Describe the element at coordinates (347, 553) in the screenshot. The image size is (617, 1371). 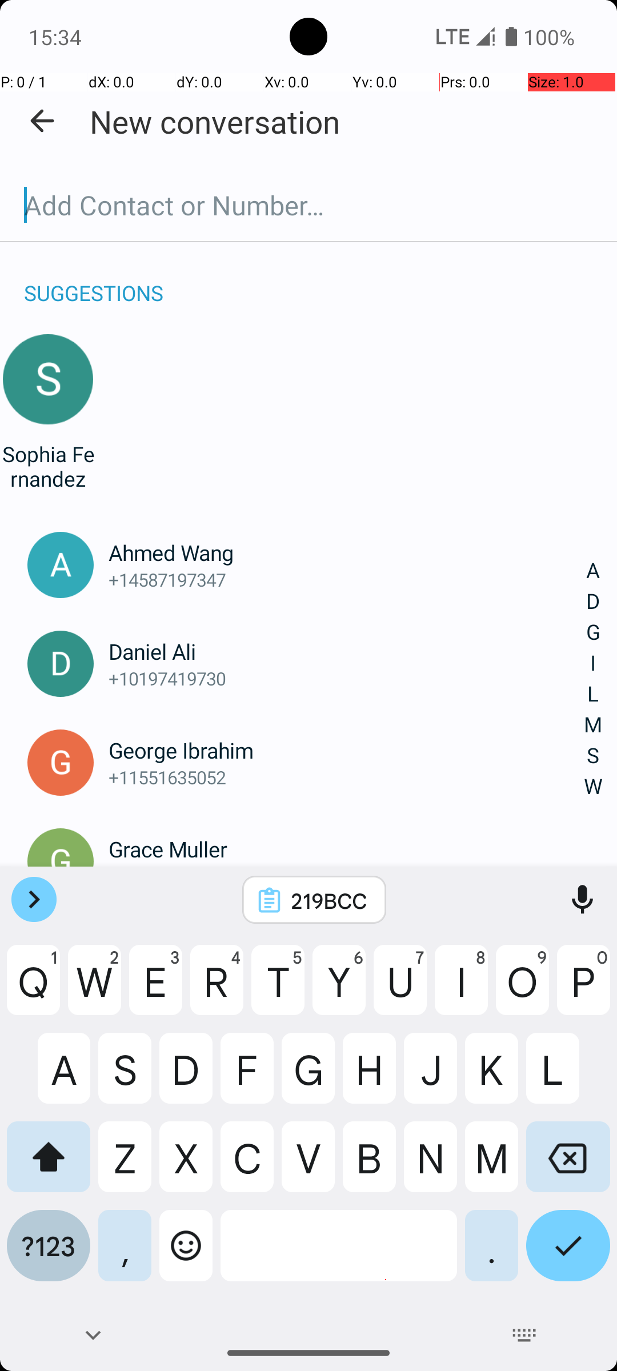
I see `Ahmed Wang` at that location.